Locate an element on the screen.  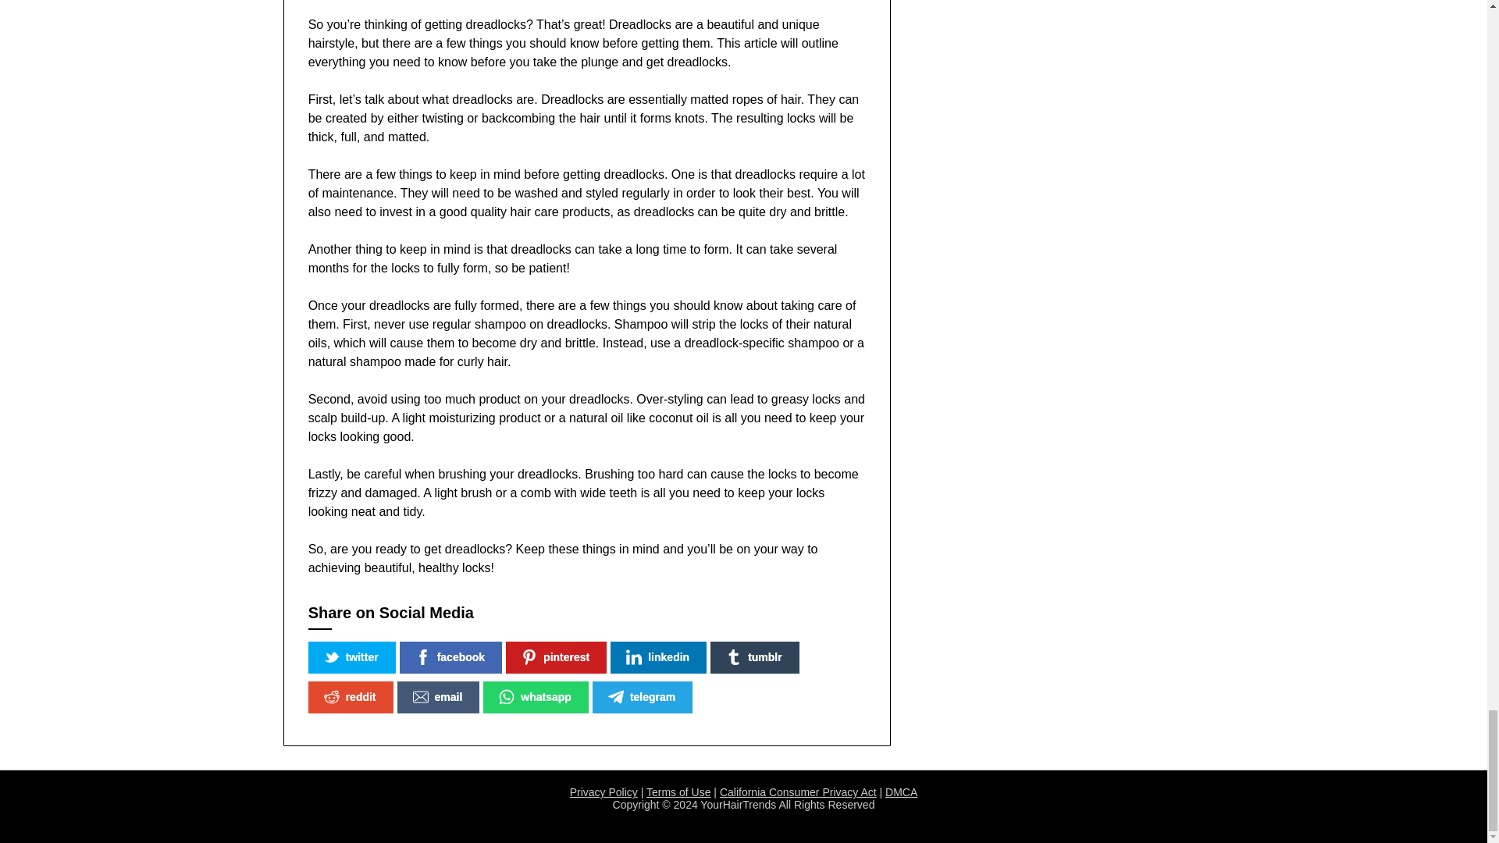
pinterest is located at coordinates (556, 657).